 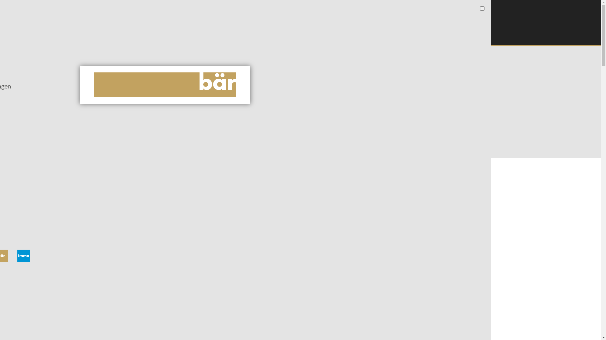 What do you see at coordinates (209, 107) in the screenshot?
I see `Zertifizierung` at bounding box center [209, 107].